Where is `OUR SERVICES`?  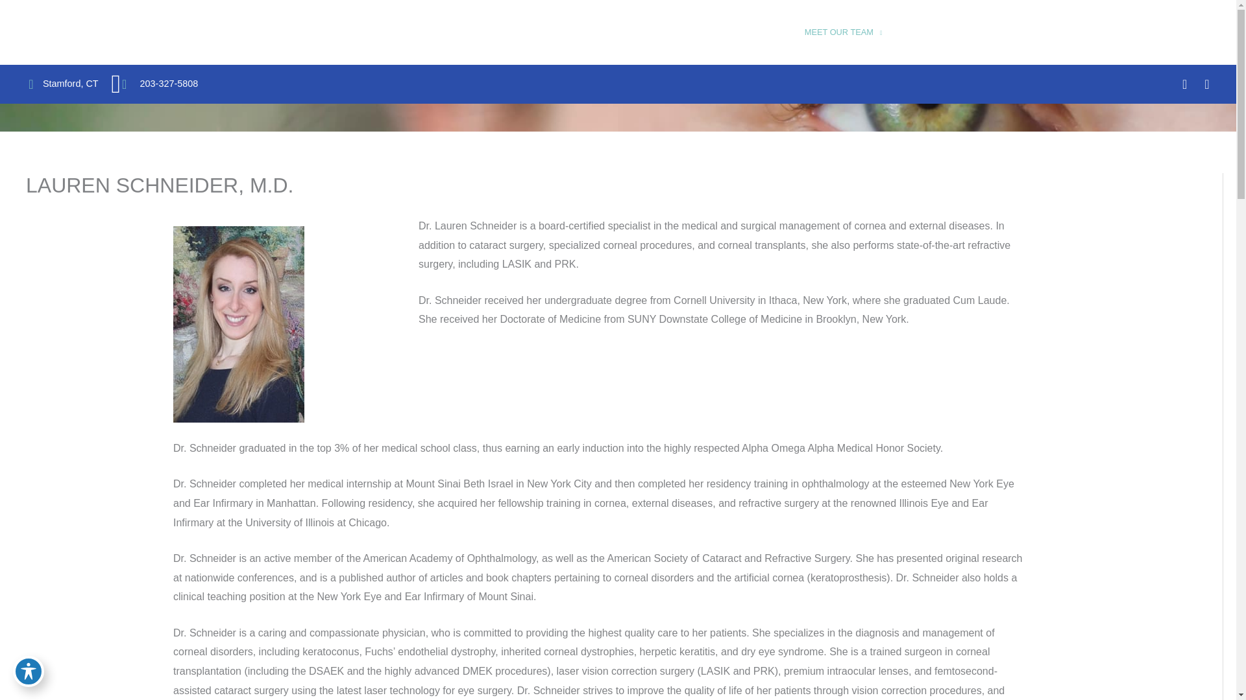
OUR SERVICES is located at coordinates (934, 32).